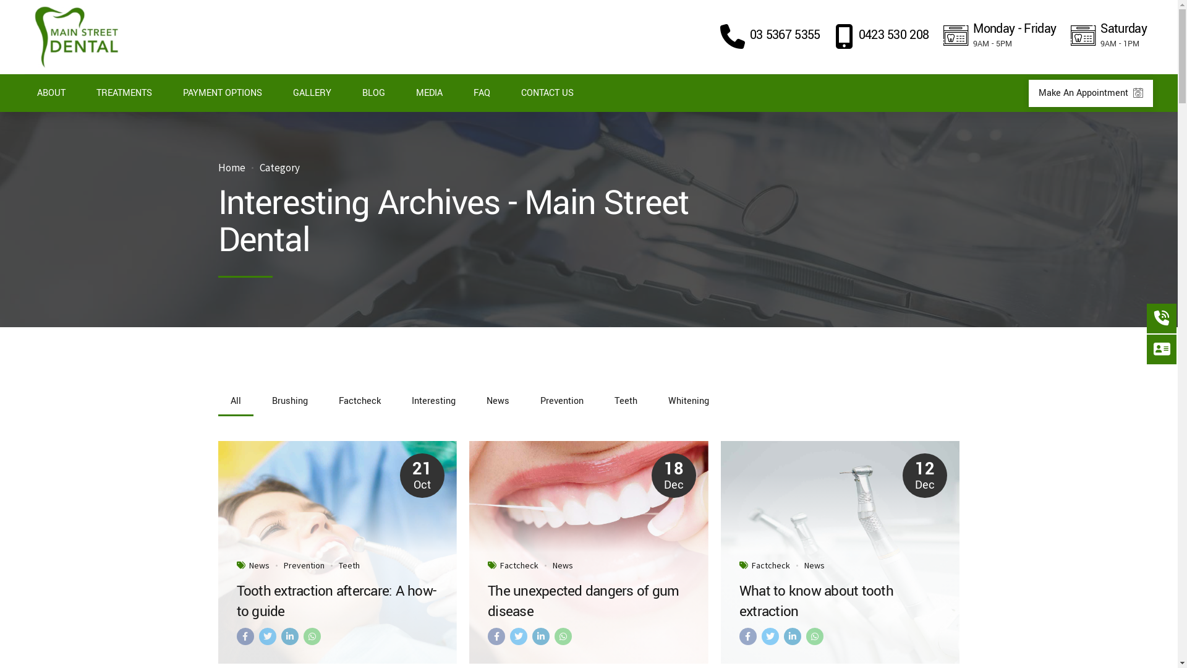 Image resolution: width=1187 pixels, height=668 pixels. What do you see at coordinates (519, 565) in the screenshot?
I see `Factcheck` at bounding box center [519, 565].